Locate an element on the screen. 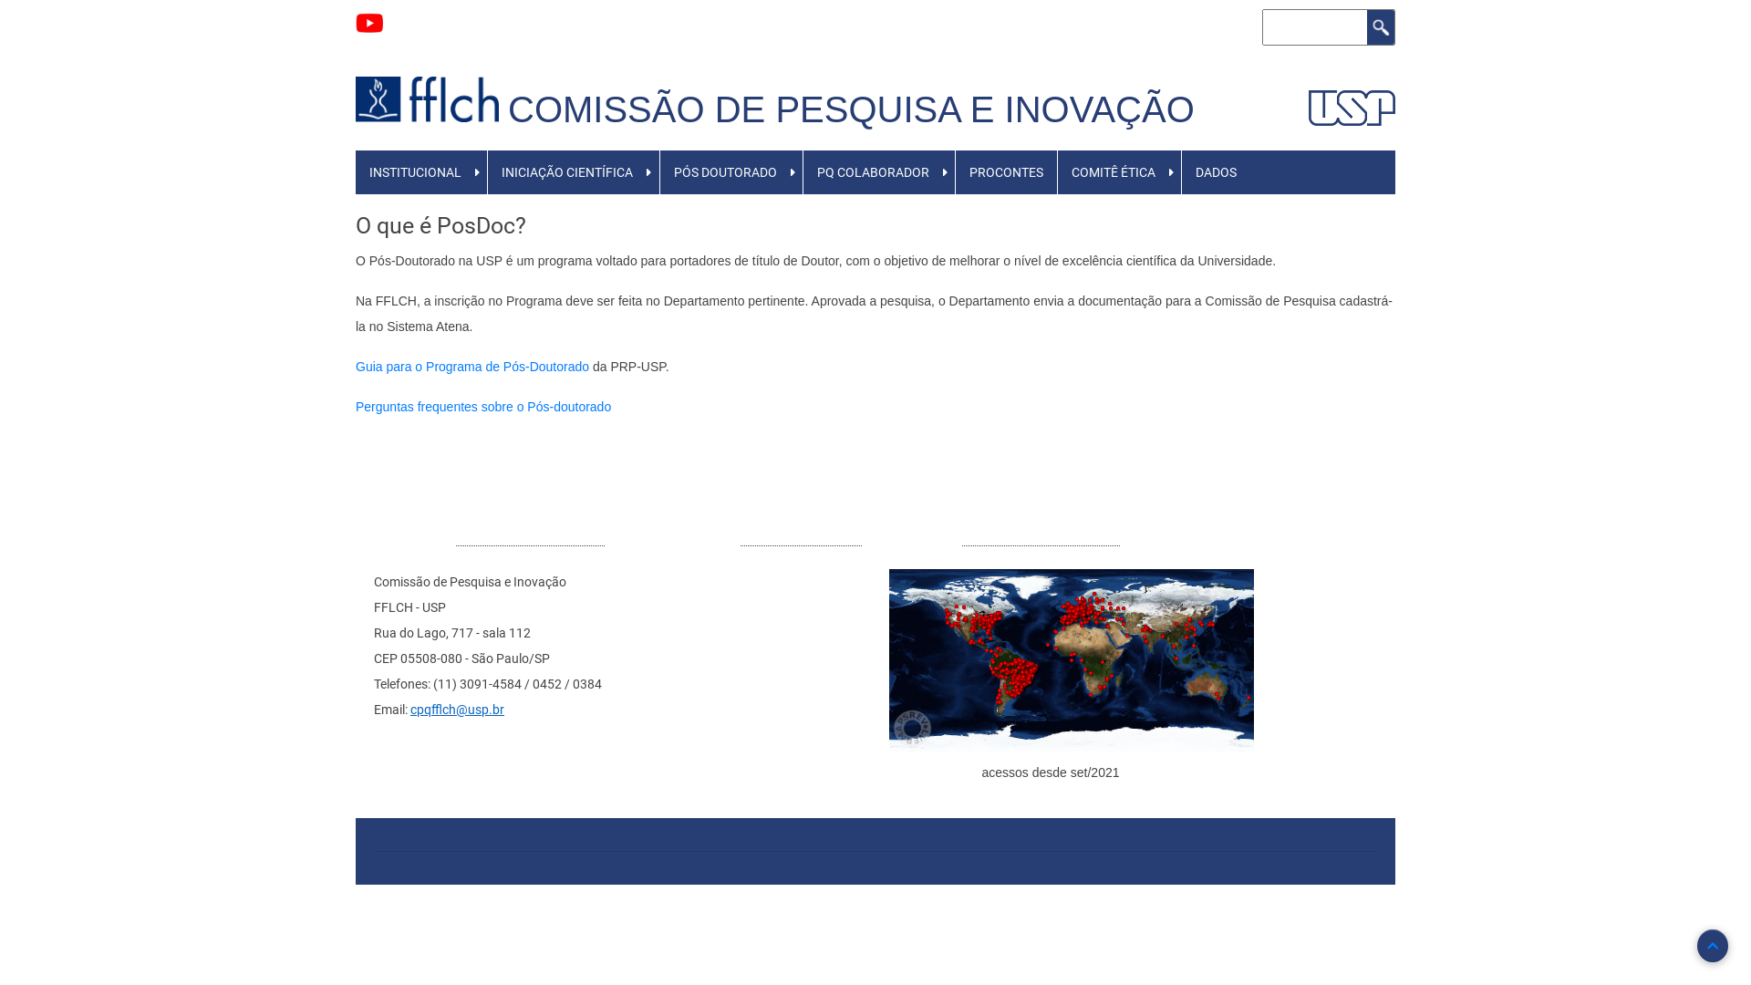  PQ COLABORADOR is located at coordinates (874, 172).